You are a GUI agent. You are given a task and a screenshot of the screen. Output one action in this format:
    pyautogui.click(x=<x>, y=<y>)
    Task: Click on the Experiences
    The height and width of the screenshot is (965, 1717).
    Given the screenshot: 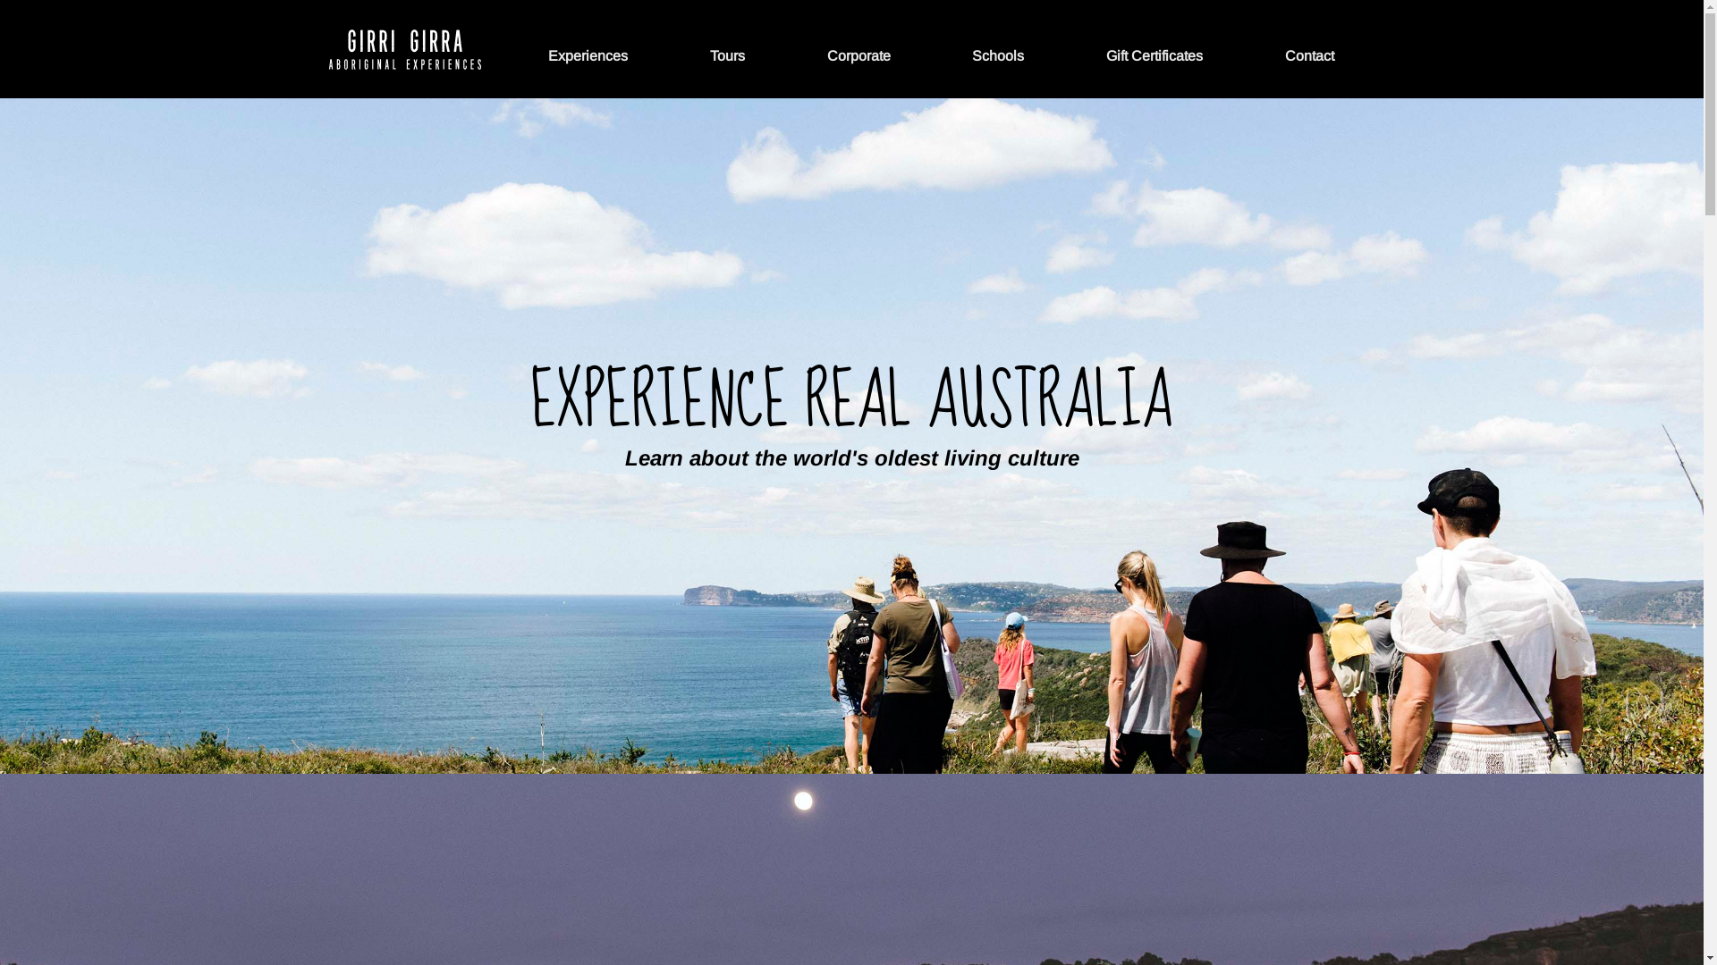 What is the action you would take?
    pyautogui.click(x=588, y=55)
    